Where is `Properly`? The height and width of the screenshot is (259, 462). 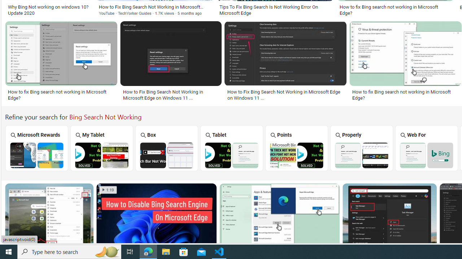 Properly is located at coordinates (362, 148).